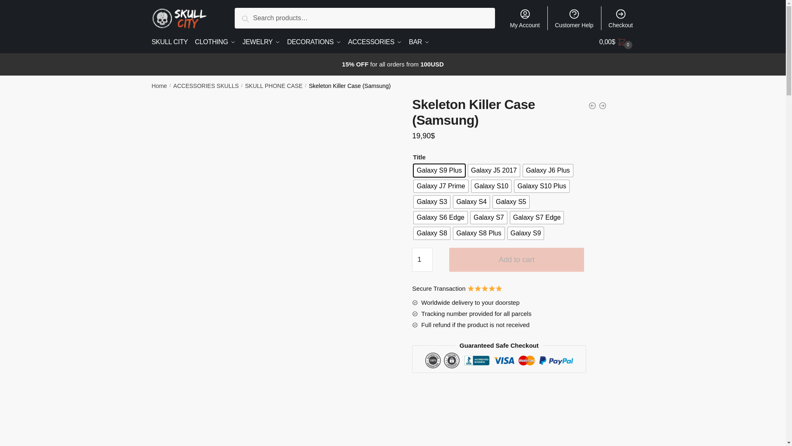 The width and height of the screenshot is (792, 446). What do you see at coordinates (471, 202) in the screenshot?
I see `Galaxy S4` at bounding box center [471, 202].